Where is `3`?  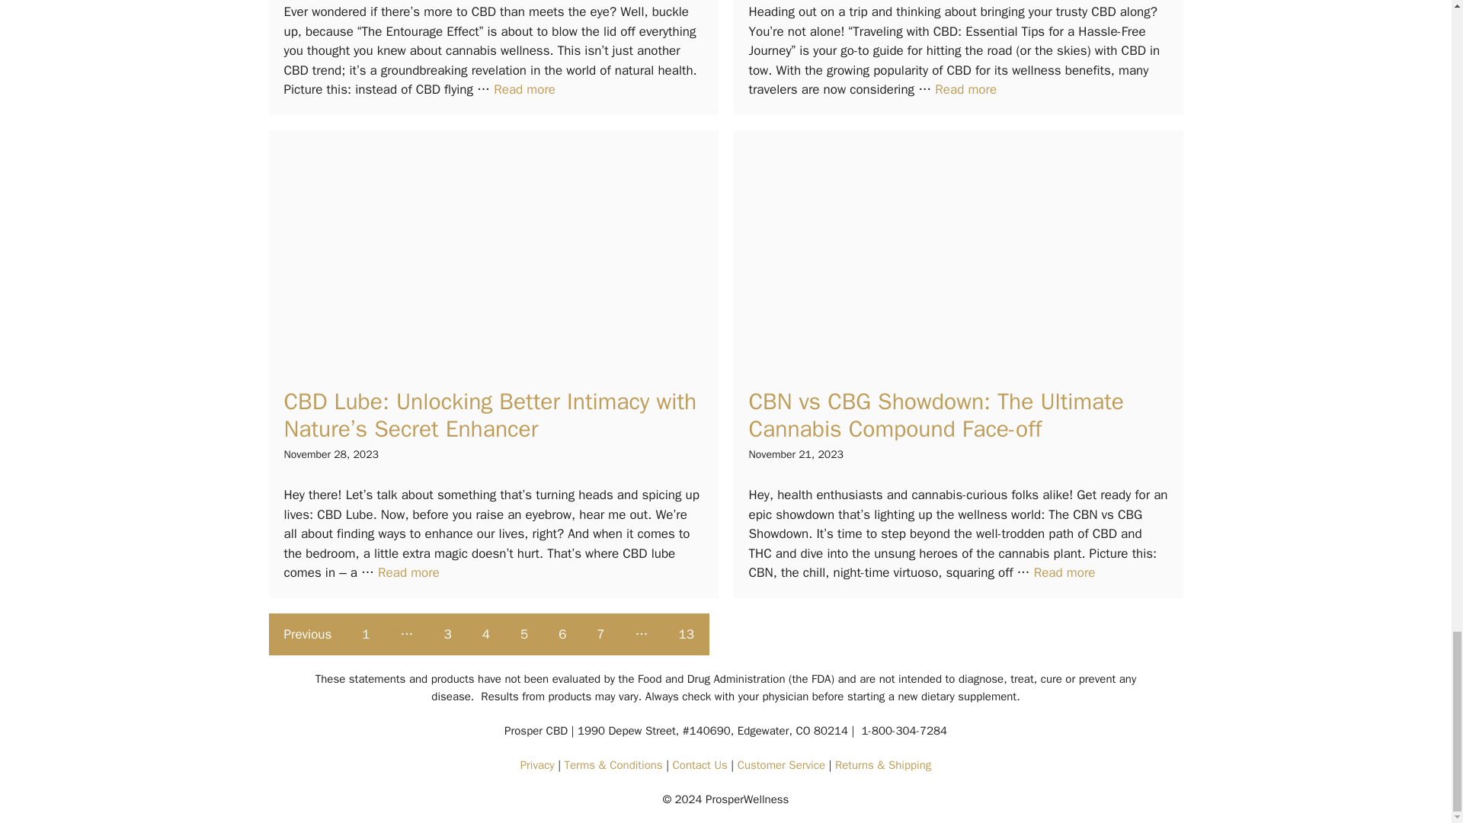 3 is located at coordinates (447, 634).